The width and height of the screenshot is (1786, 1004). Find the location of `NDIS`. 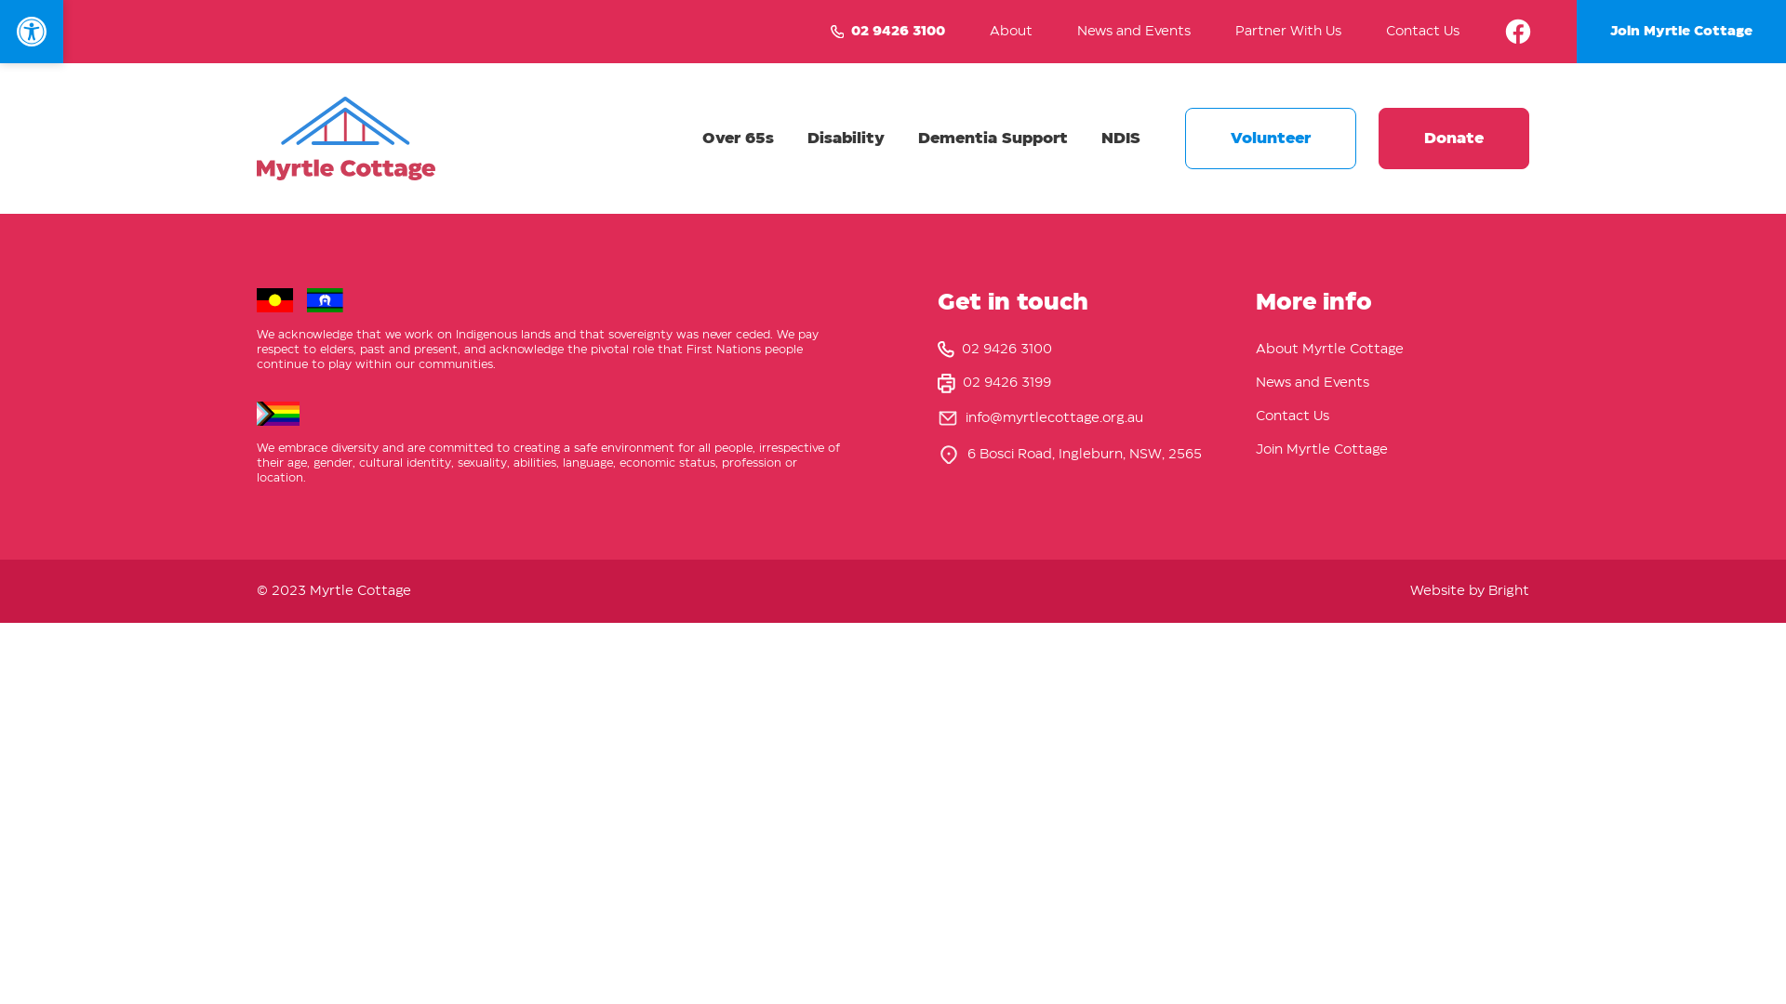

NDIS is located at coordinates (1121, 139).